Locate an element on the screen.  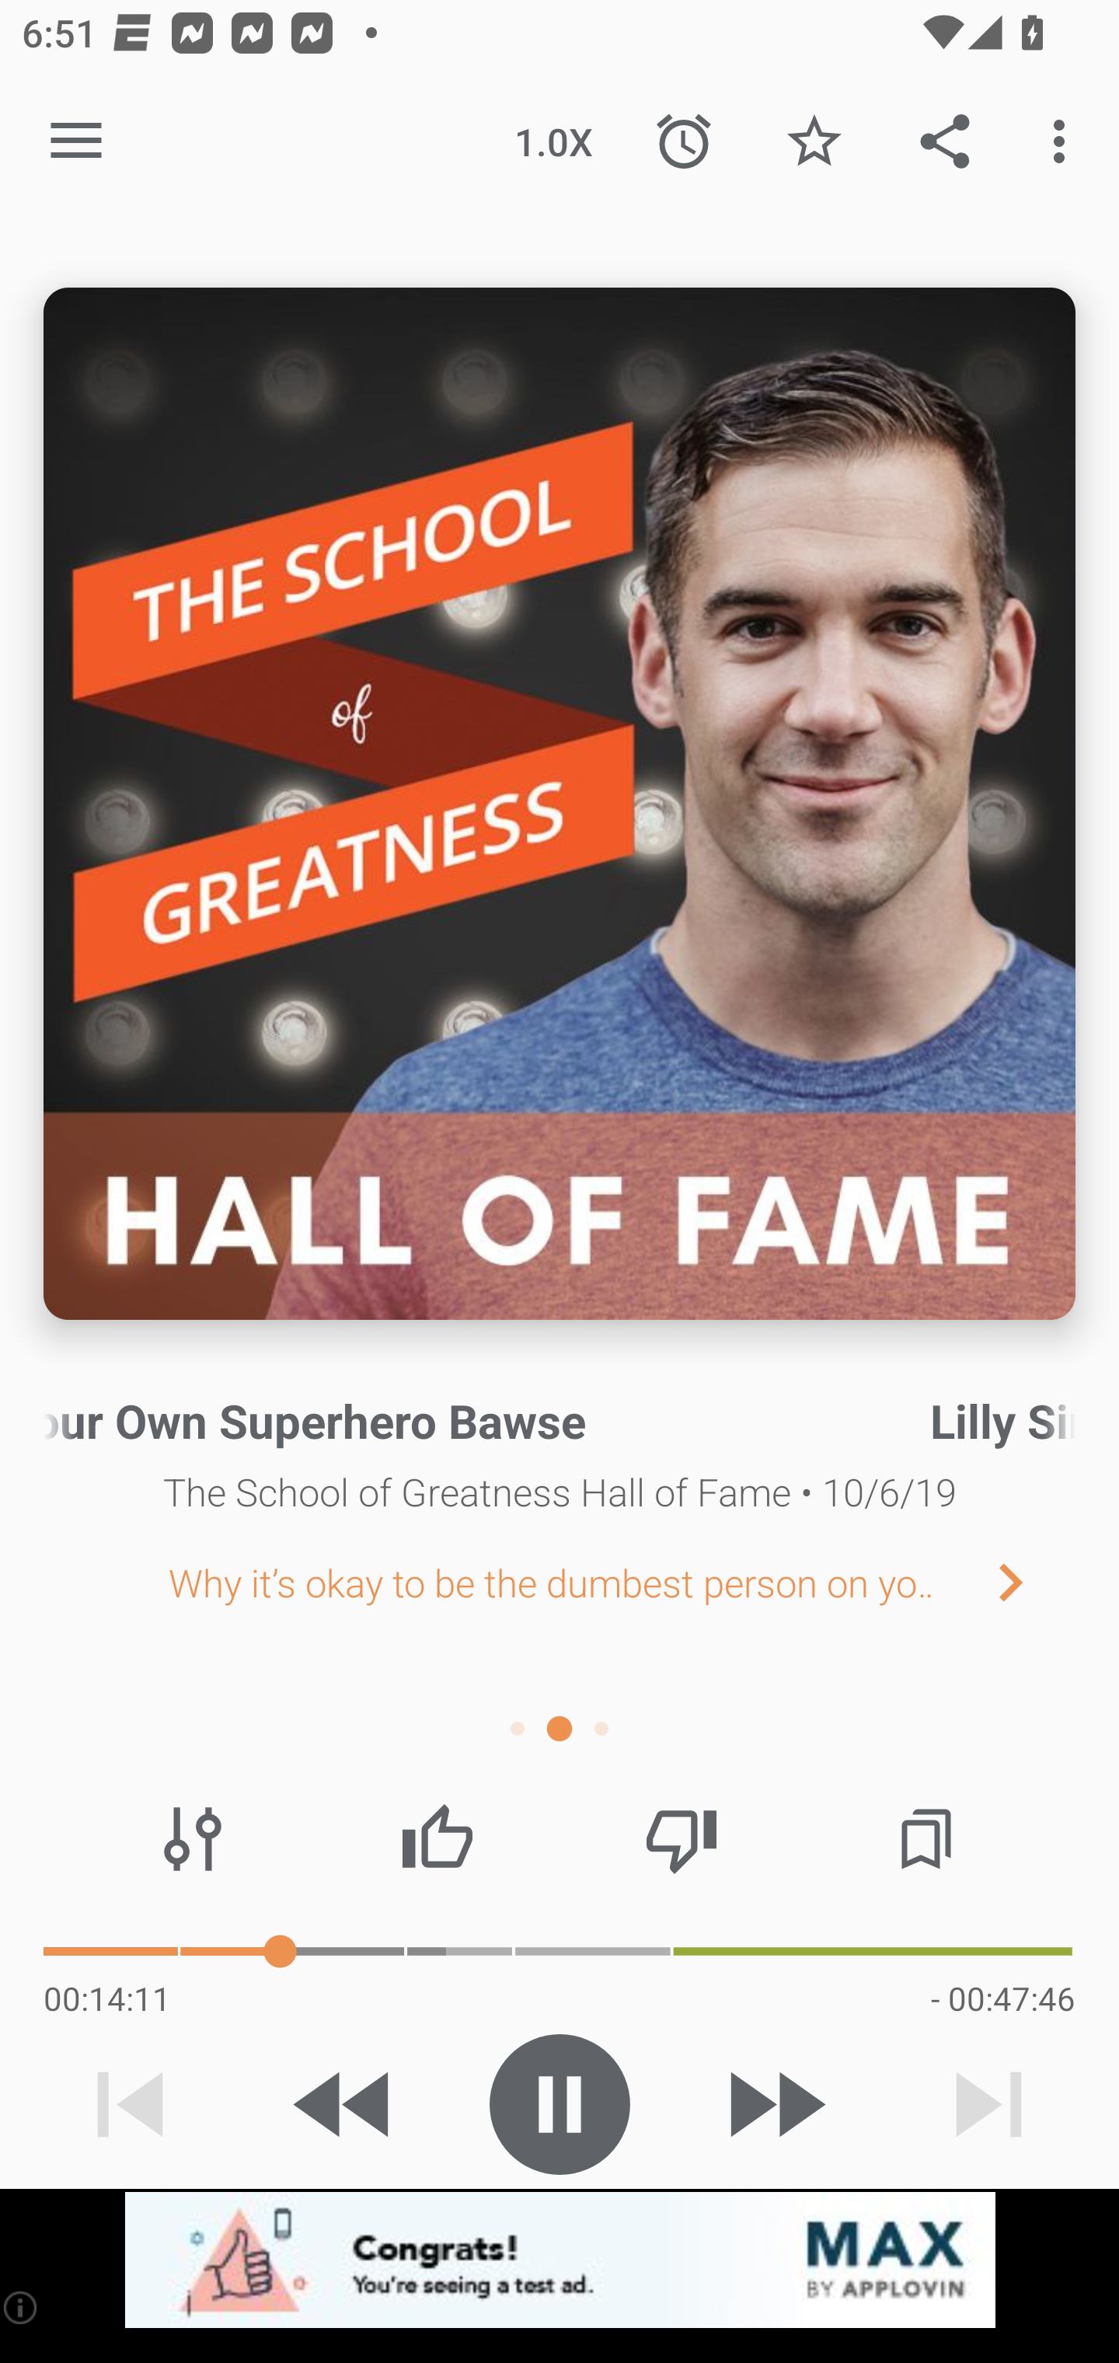
More options is located at coordinates (1065, 141).